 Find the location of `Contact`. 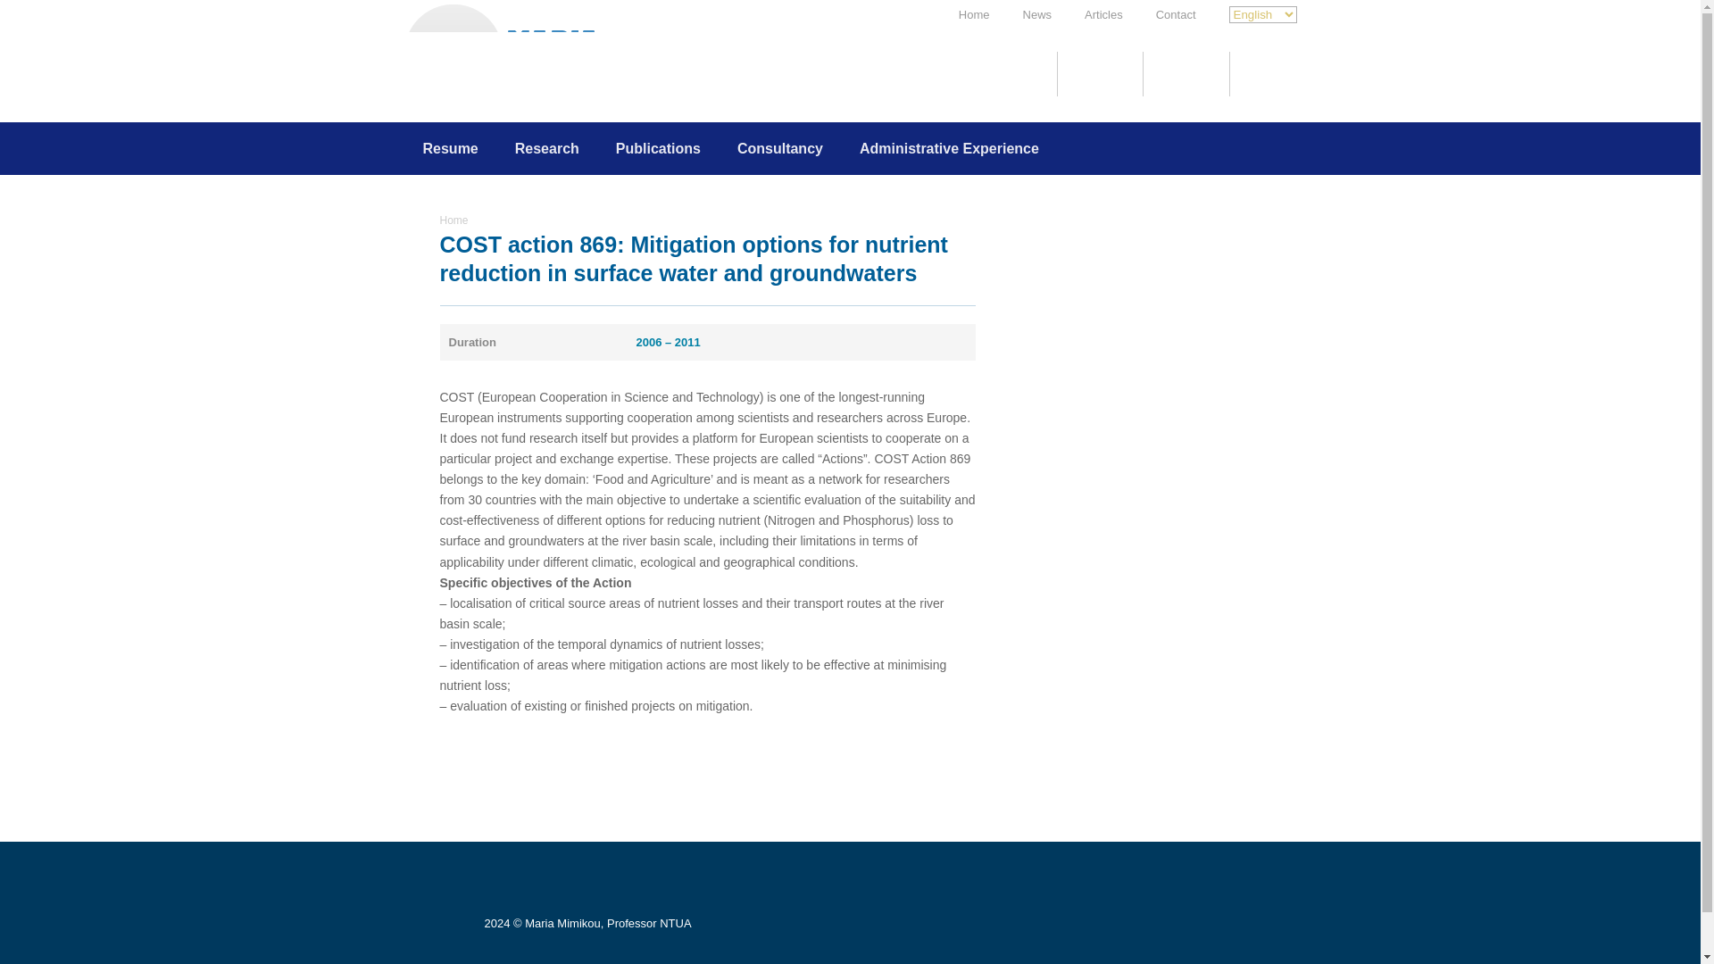

Contact is located at coordinates (1176, 14).